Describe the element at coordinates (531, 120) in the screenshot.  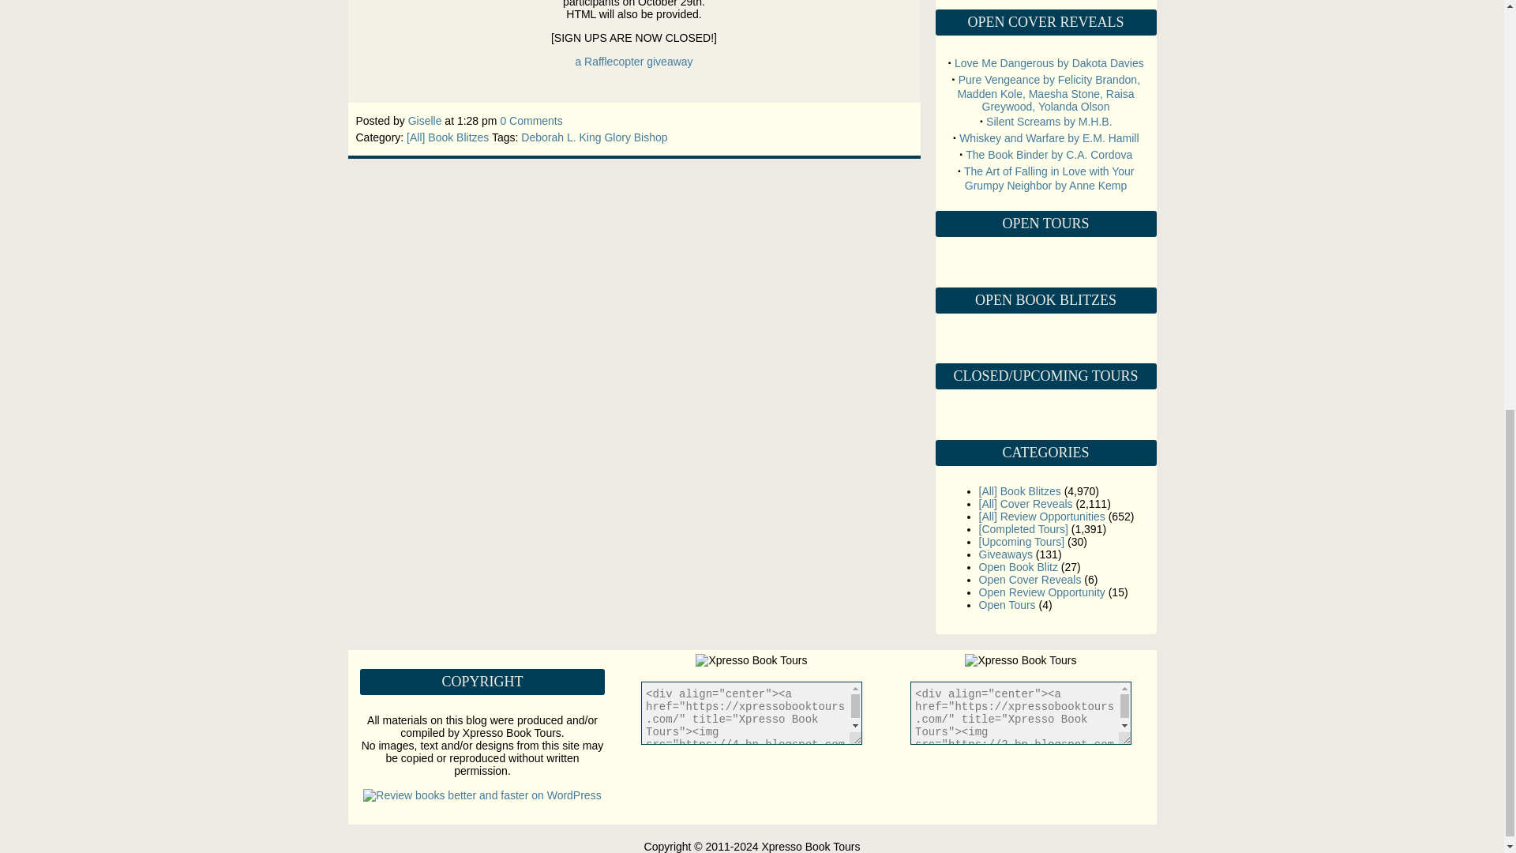
I see `0 Comments` at that location.